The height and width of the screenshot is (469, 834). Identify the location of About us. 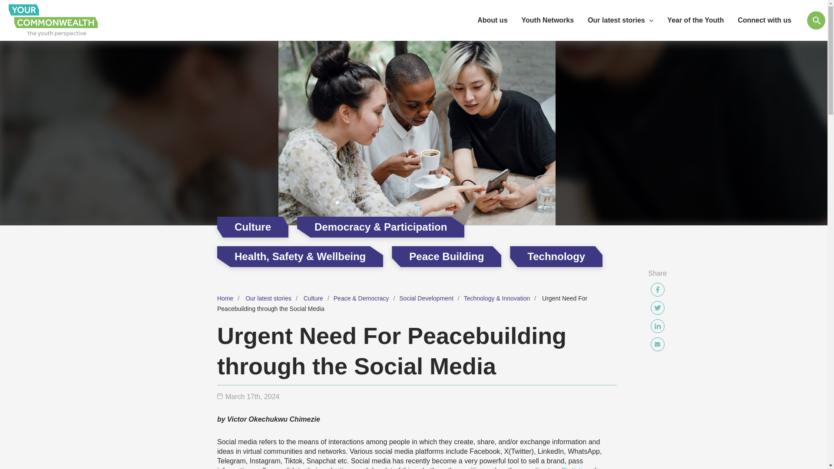
(492, 20).